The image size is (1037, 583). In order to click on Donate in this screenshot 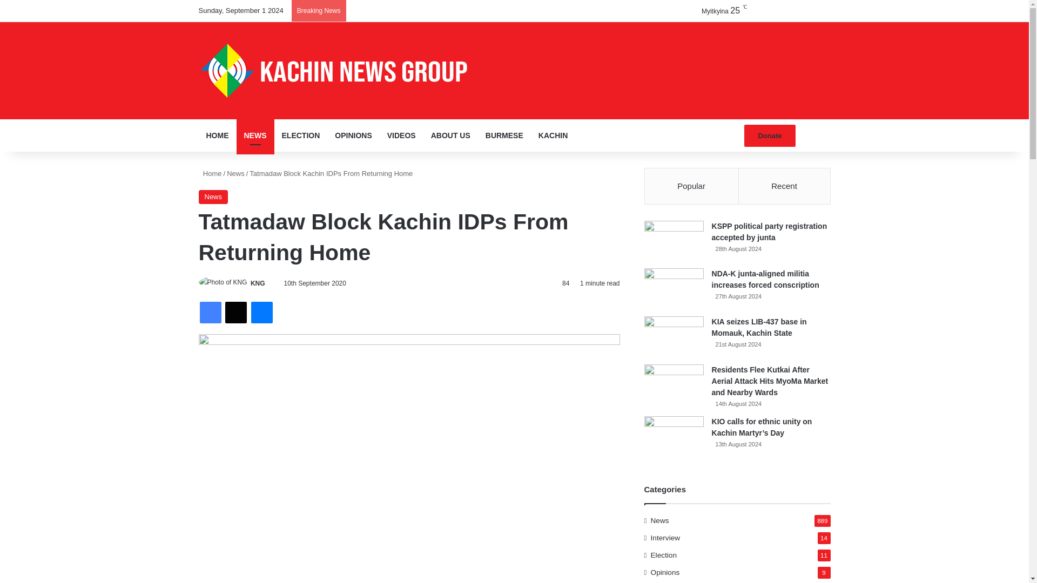, I will do `click(770, 136)`.